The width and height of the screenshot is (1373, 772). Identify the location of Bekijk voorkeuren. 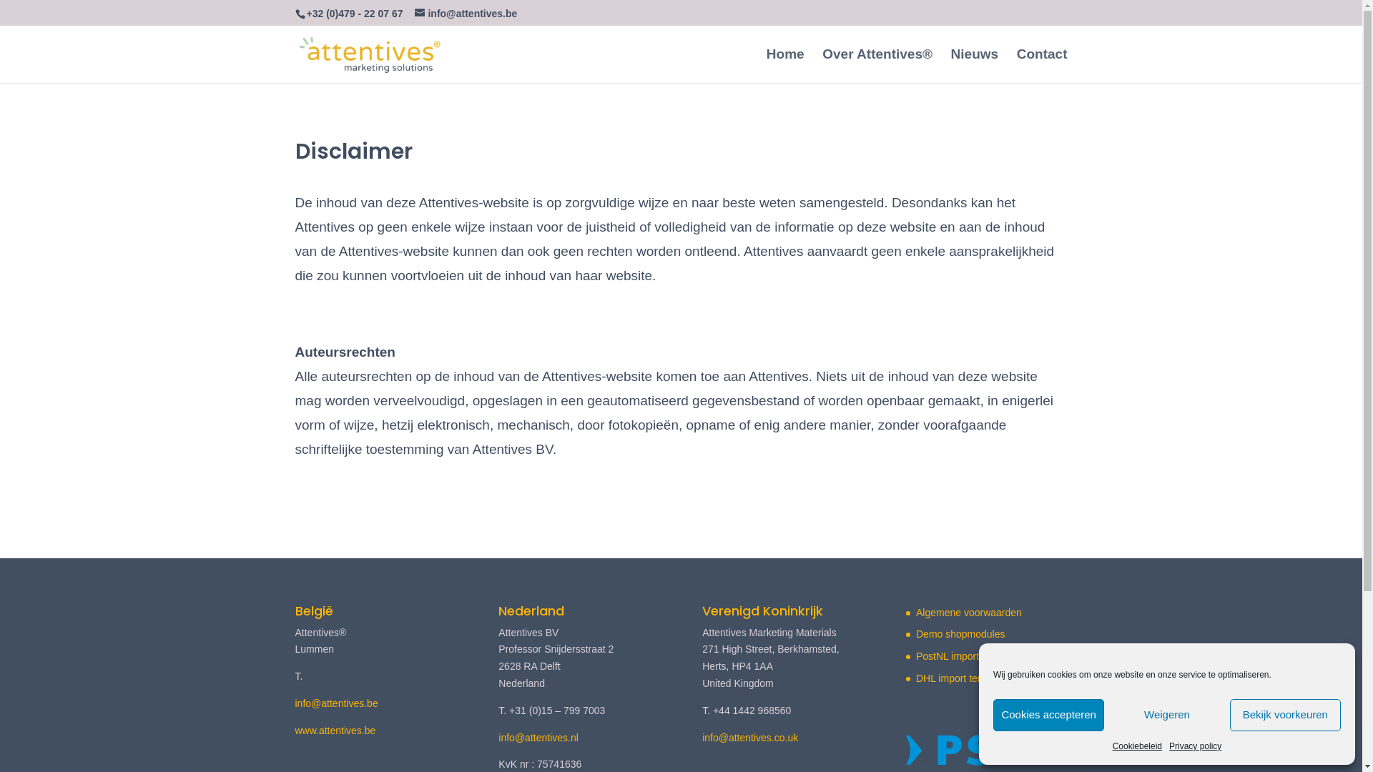
(1286, 715).